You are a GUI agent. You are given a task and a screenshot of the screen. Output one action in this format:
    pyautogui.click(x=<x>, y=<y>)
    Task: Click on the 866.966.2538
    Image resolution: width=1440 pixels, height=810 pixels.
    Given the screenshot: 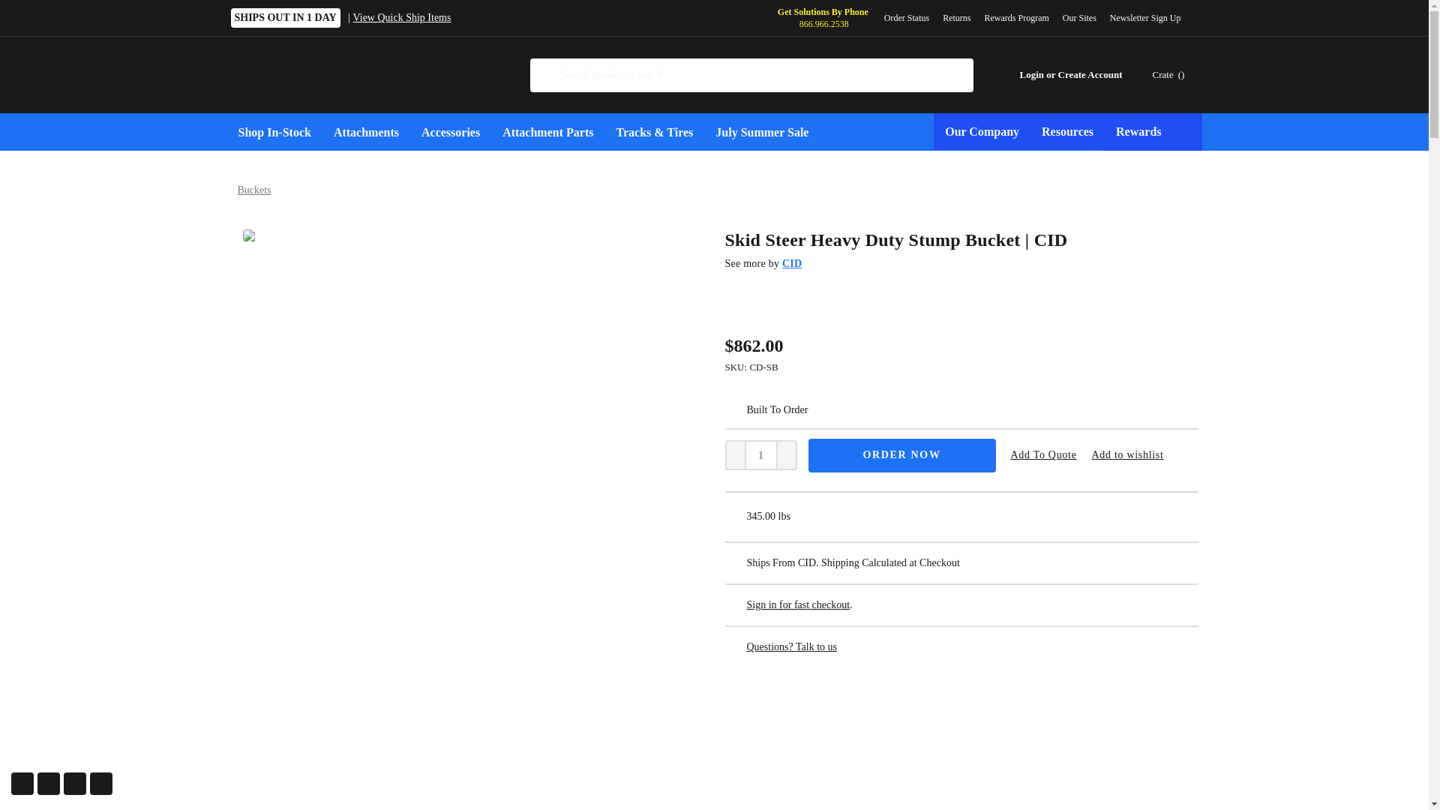 What is the action you would take?
    pyautogui.click(x=823, y=23)
    